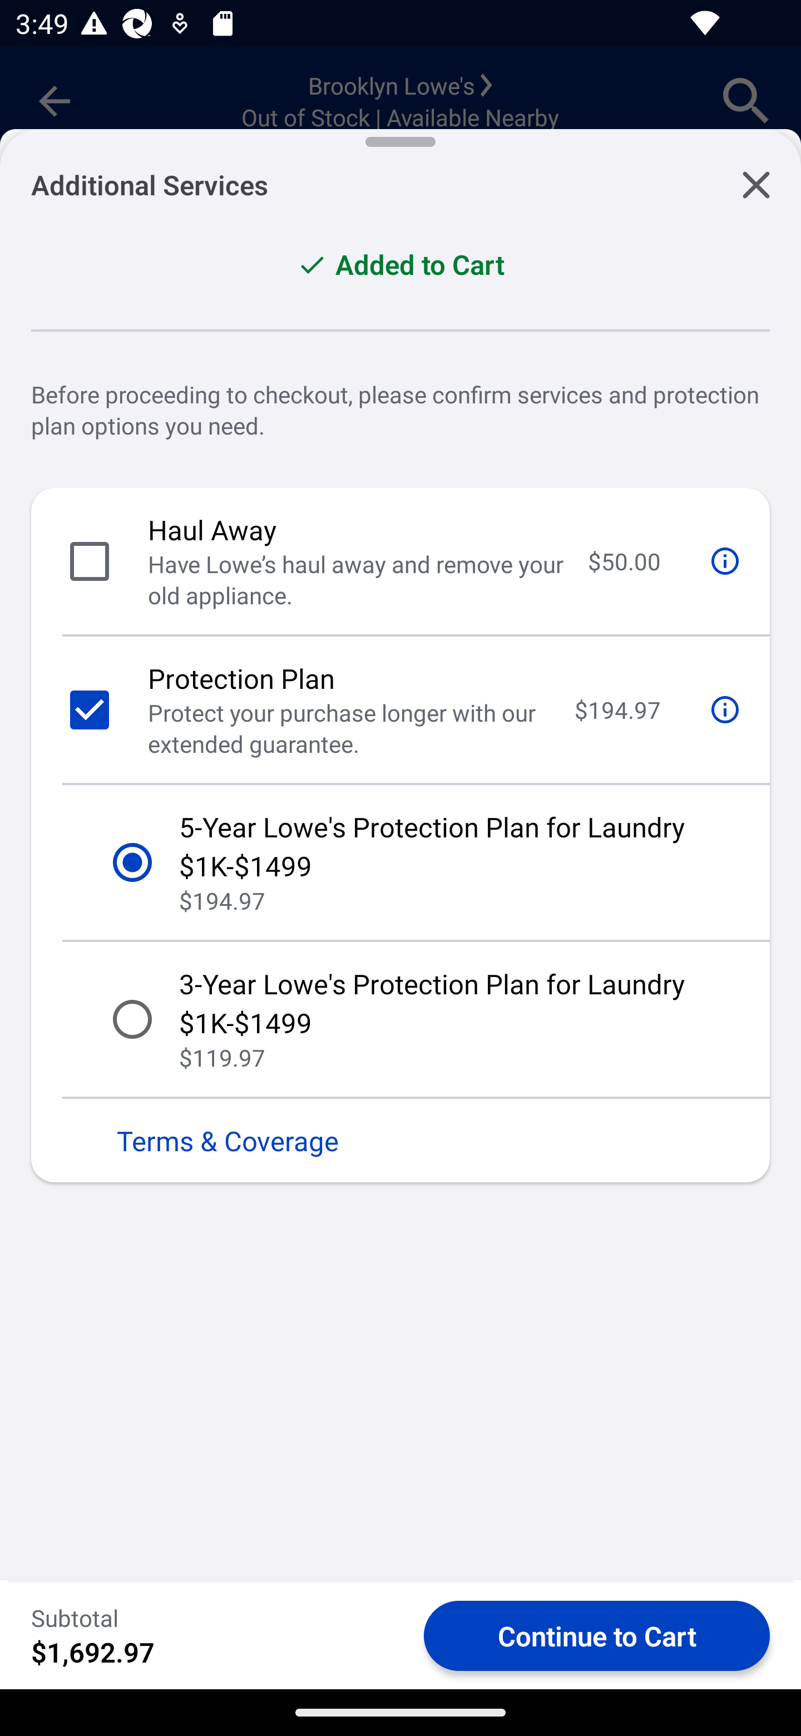  I want to click on Continue to Cart, so click(596, 1635).